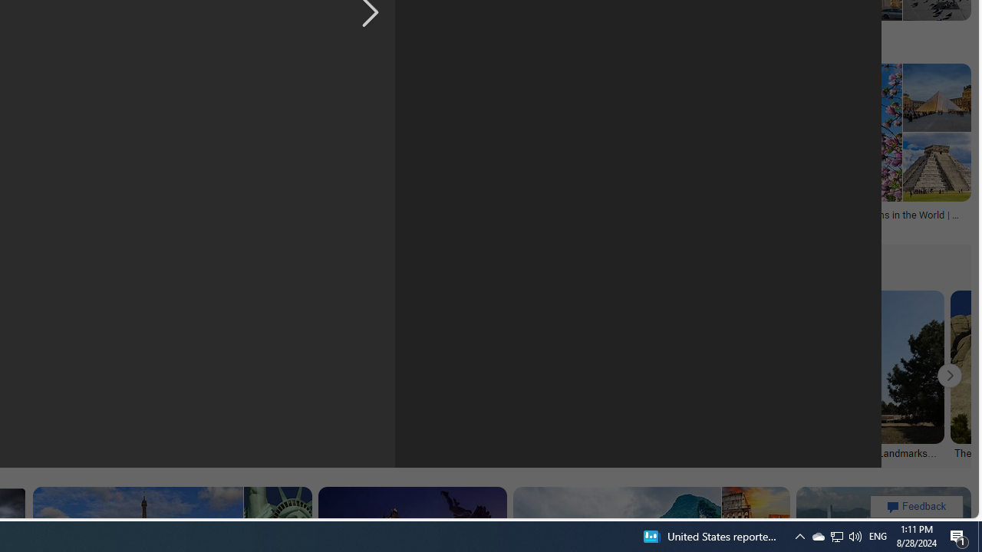 The image size is (982, 552). Describe the element at coordinates (392, 38) in the screenshot. I see `World's most popular tourist attractions - Business Insider` at that location.